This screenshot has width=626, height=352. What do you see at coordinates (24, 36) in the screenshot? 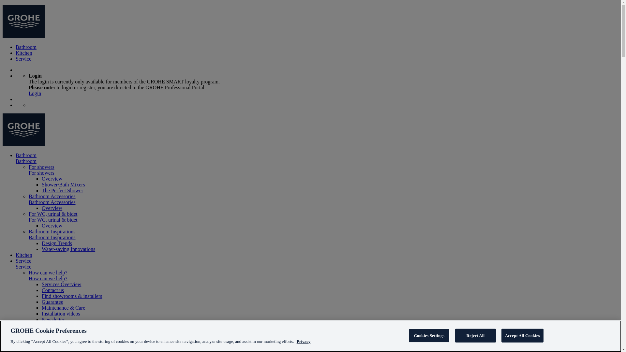
I see `GROHE - Pure joy of water ` at bounding box center [24, 36].